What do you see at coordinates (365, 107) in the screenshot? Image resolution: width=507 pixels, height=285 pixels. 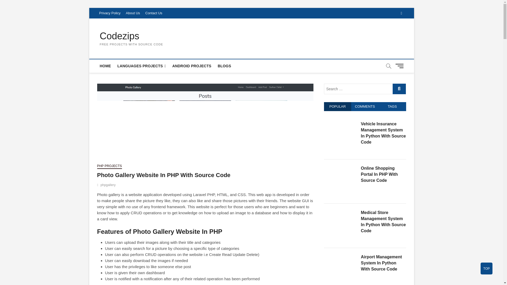 I see `COMMENTS` at bounding box center [365, 107].